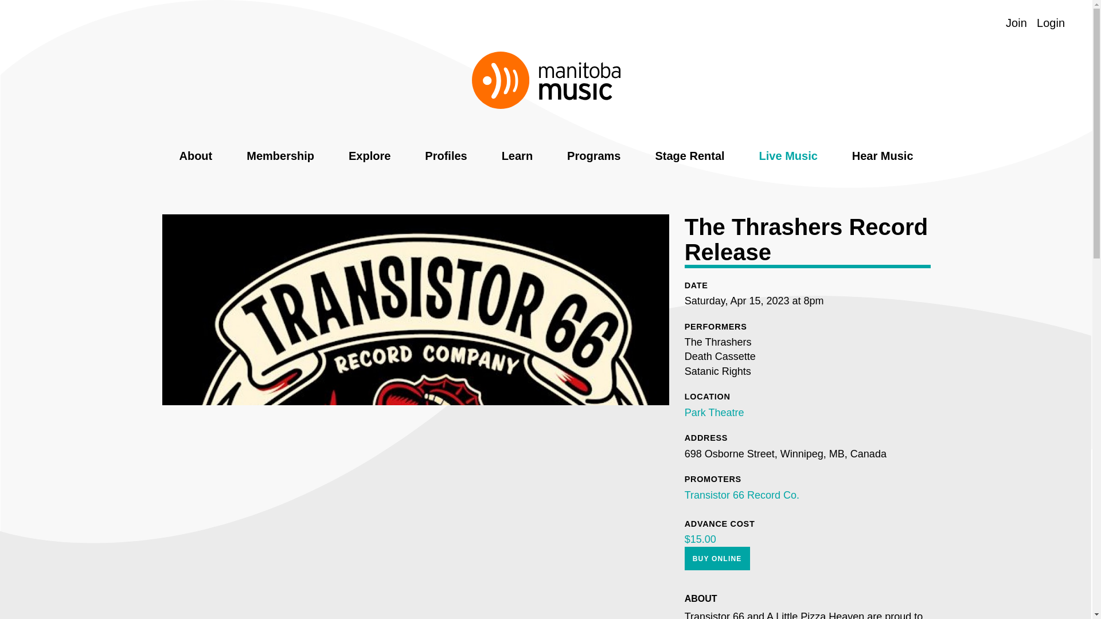 This screenshot has height=619, width=1101. What do you see at coordinates (944, 23) in the screenshot?
I see `Search Manitoba Music` at bounding box center [944, 23].